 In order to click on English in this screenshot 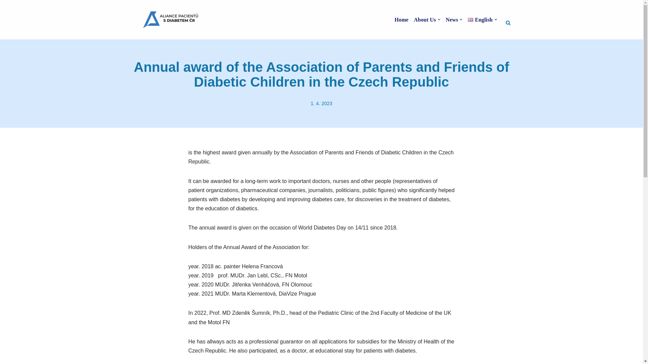, I will do `click(482, 20)`.